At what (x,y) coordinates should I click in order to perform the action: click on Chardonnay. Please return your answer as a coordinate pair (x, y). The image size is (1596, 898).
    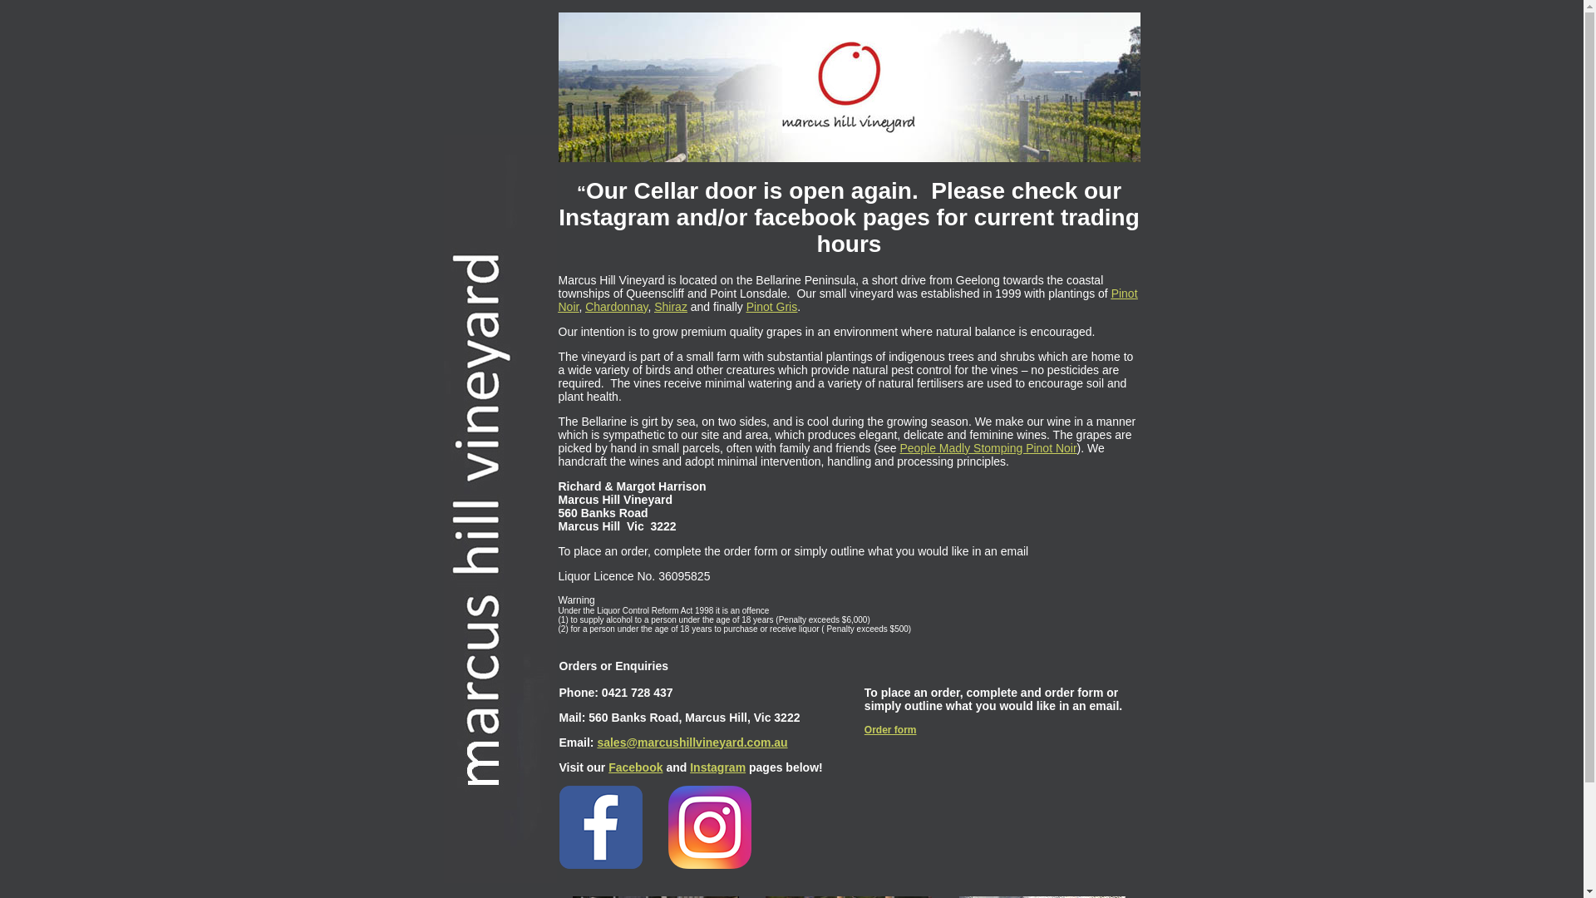
    Looking at the image, I should click on (617, 306).